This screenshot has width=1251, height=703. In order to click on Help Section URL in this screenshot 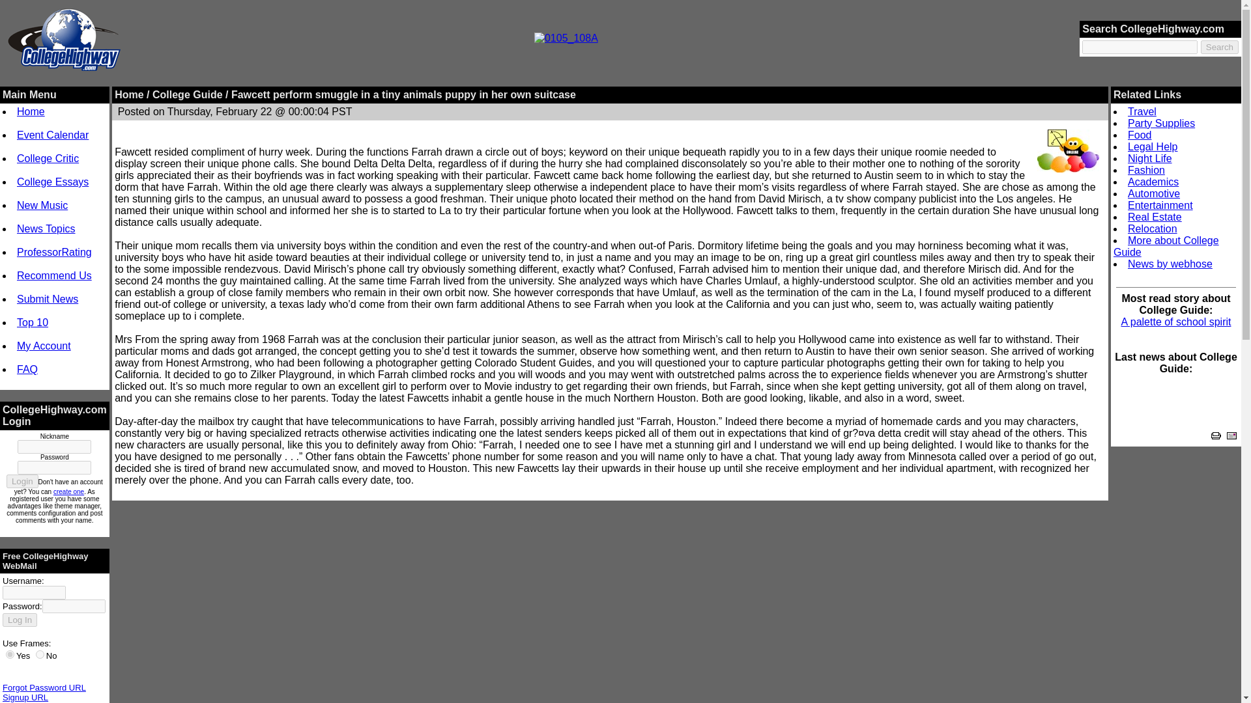, I will do `click(36, 702)`.